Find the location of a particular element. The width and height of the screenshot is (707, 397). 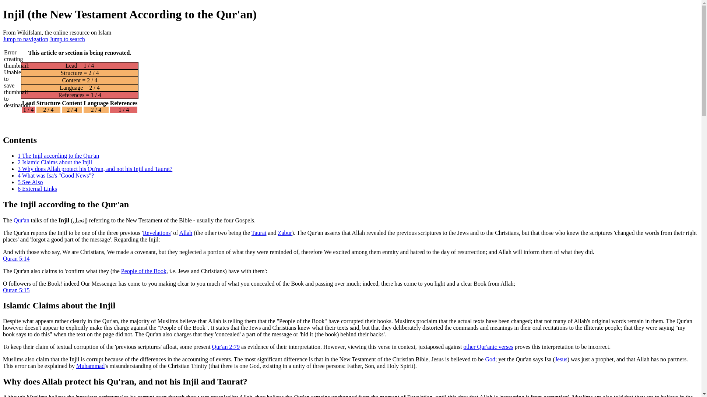

Allah is located at coordinates (186, 232).